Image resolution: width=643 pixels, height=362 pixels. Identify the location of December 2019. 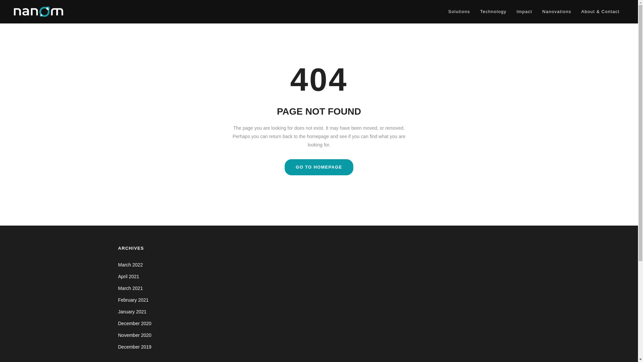
(134, 347).